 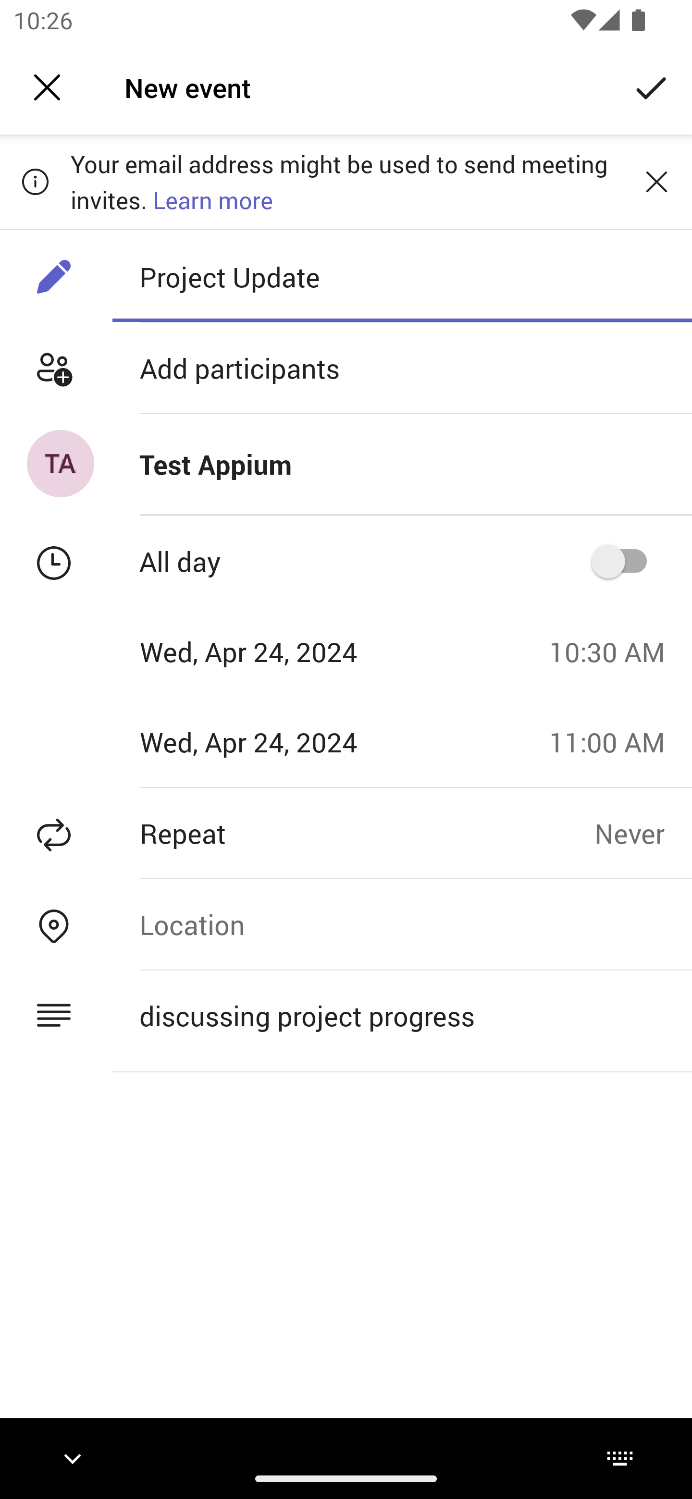 What do you see at coordinates (346, 368) in the screenshot?
I see `Add participants Add participants option` at bounding box center [346, 368].